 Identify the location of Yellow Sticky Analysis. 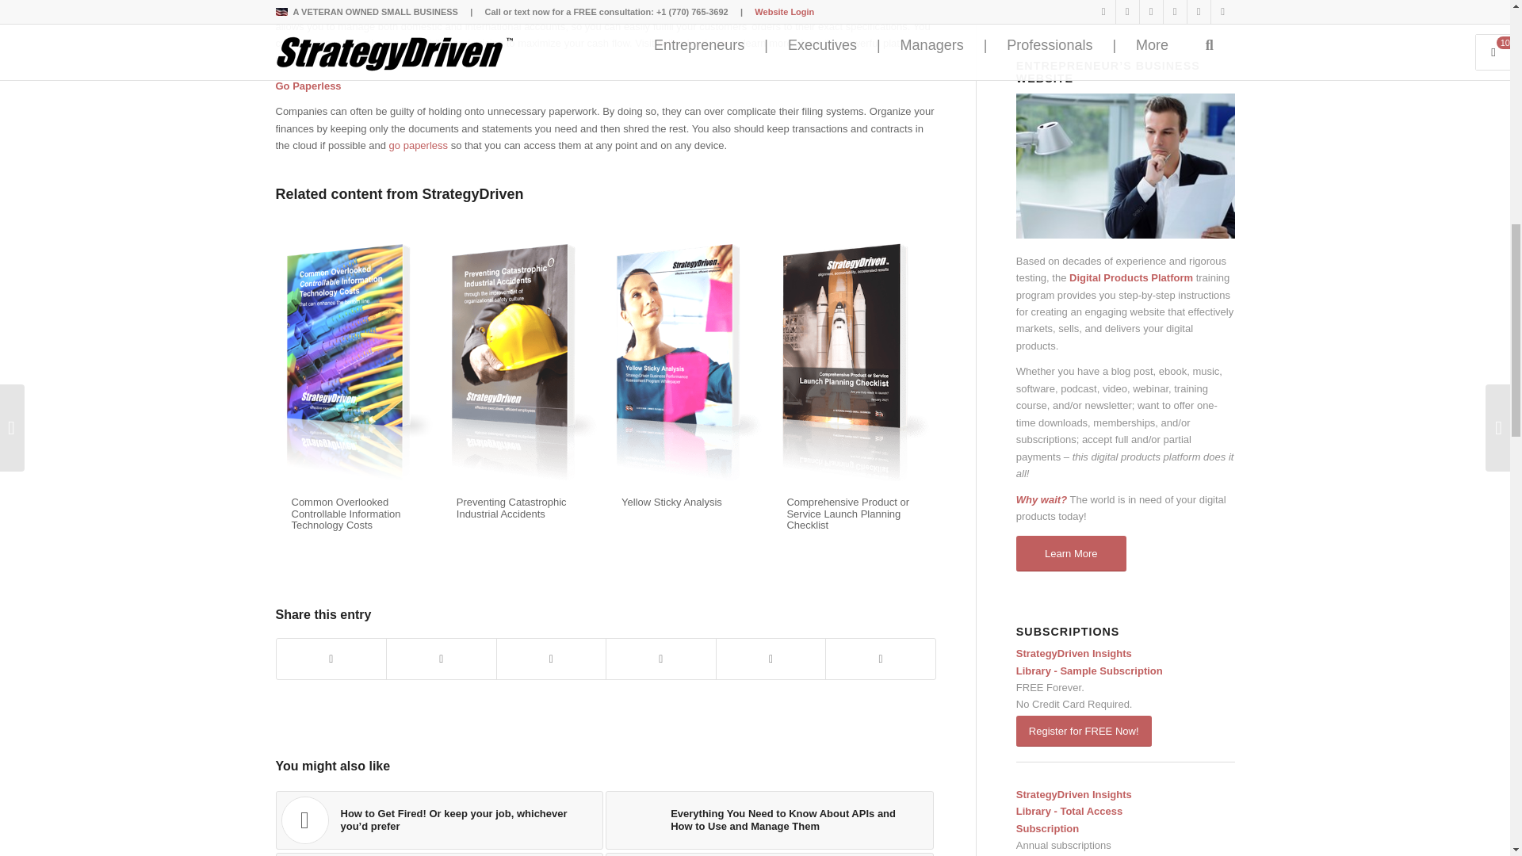
(671, 503).